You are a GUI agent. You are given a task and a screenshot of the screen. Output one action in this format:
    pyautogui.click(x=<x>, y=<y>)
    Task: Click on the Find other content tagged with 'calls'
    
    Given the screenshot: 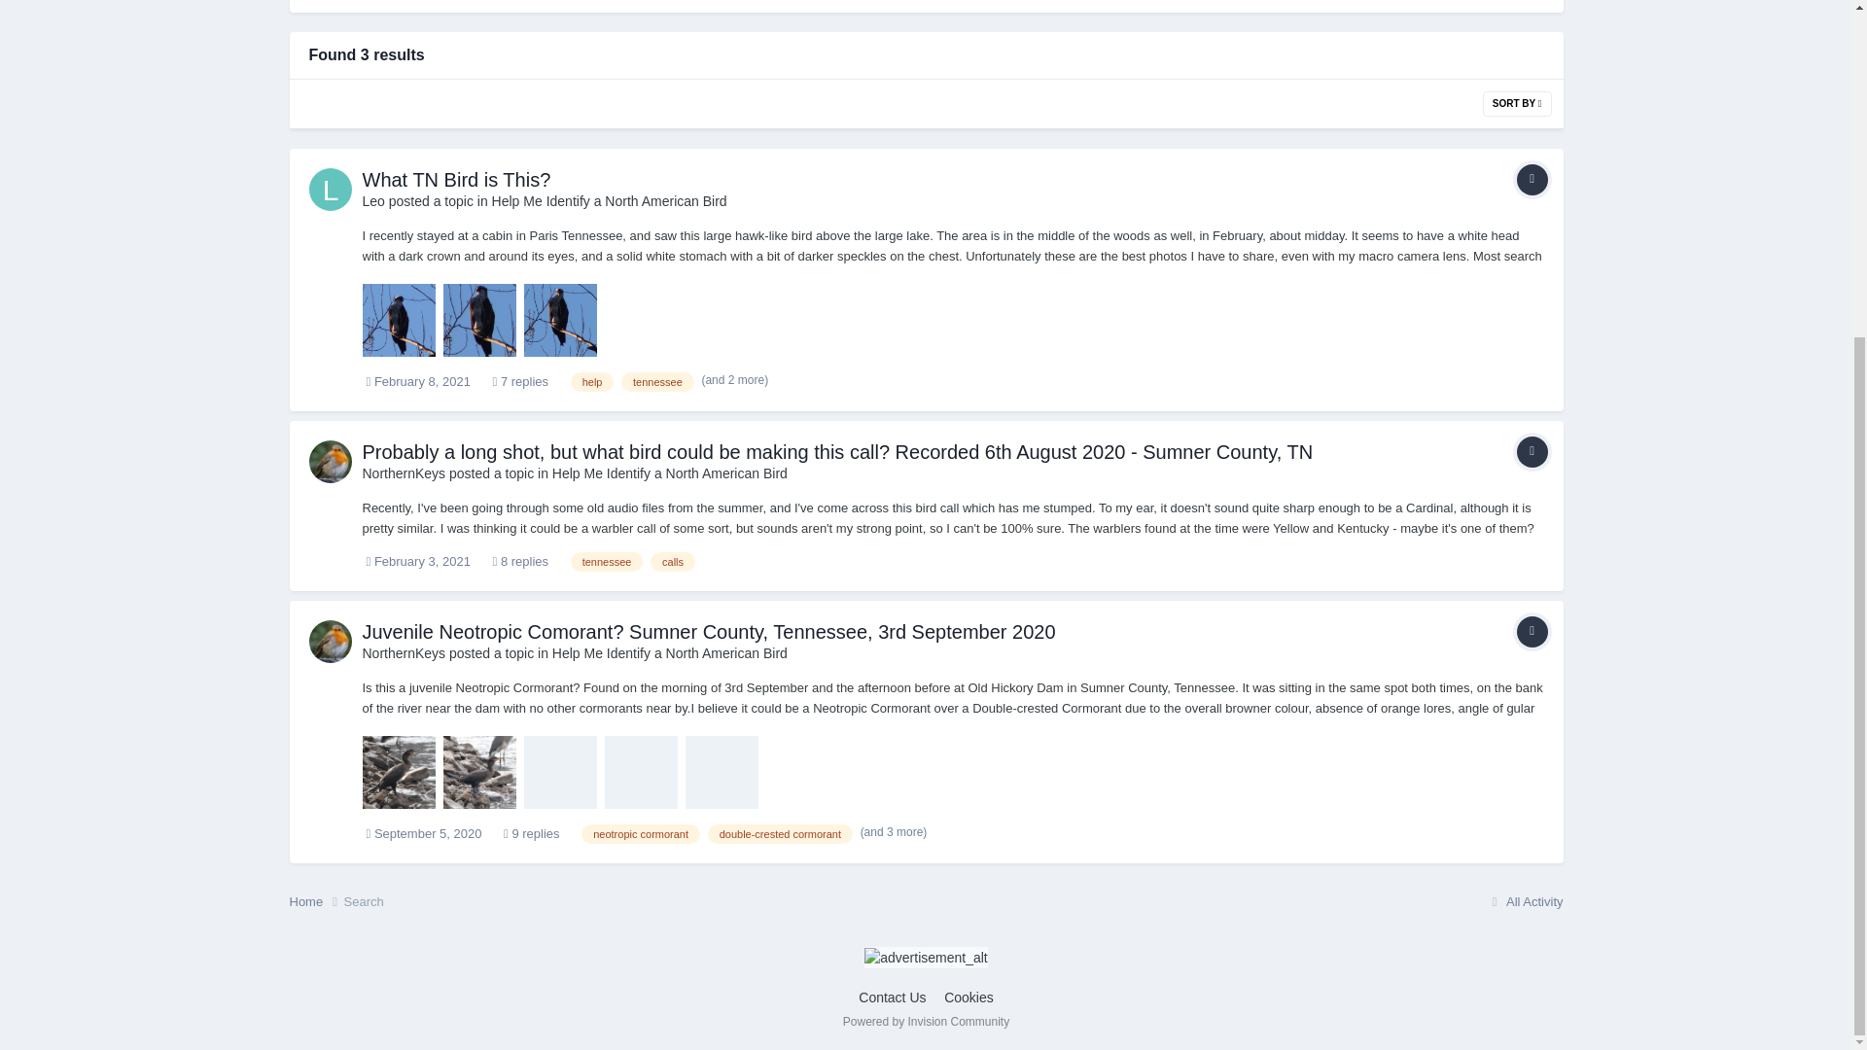 What is the action you would take?
    pyautogui.click(x=672, y=562)
    